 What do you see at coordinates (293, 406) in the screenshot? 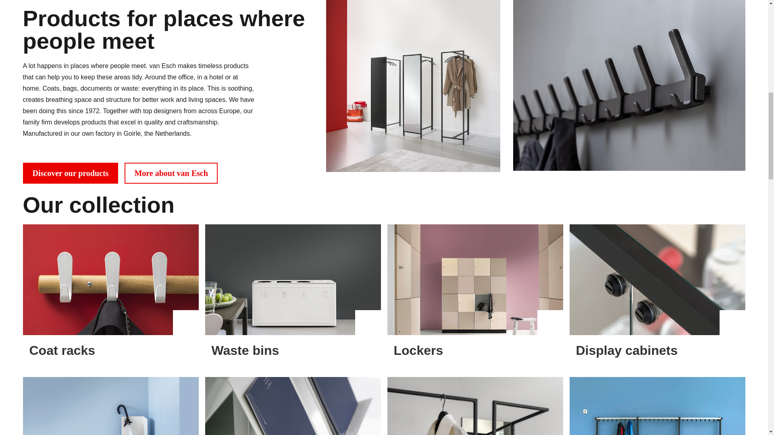
I see `Brochure holders` at bounding box center [293, 406].